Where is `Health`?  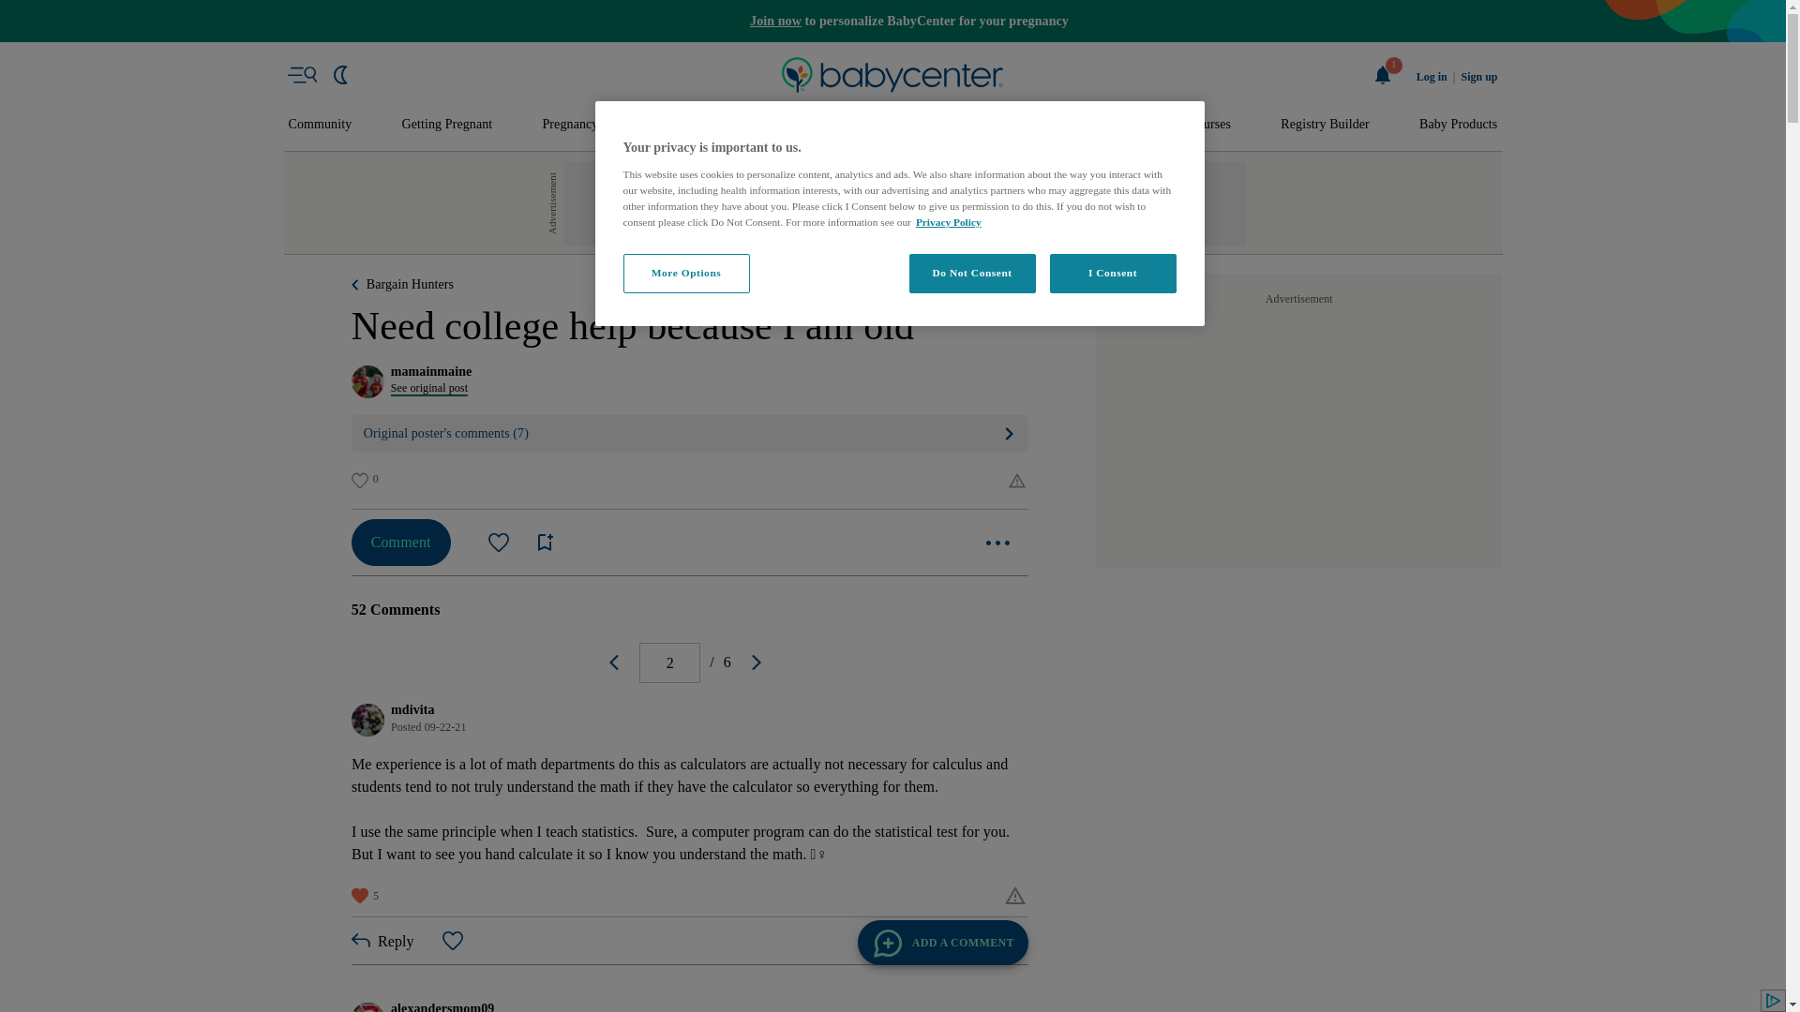 Health is located at coordinates (1033, 125).